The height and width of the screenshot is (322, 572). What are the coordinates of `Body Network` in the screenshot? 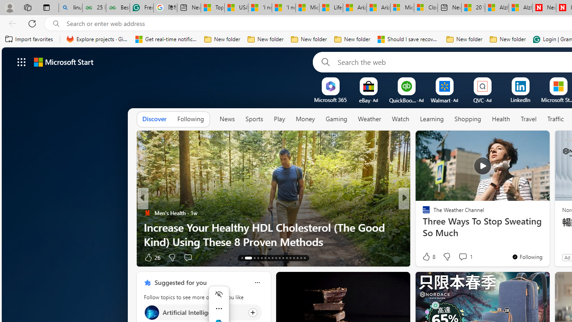 It's located at (422, 227).